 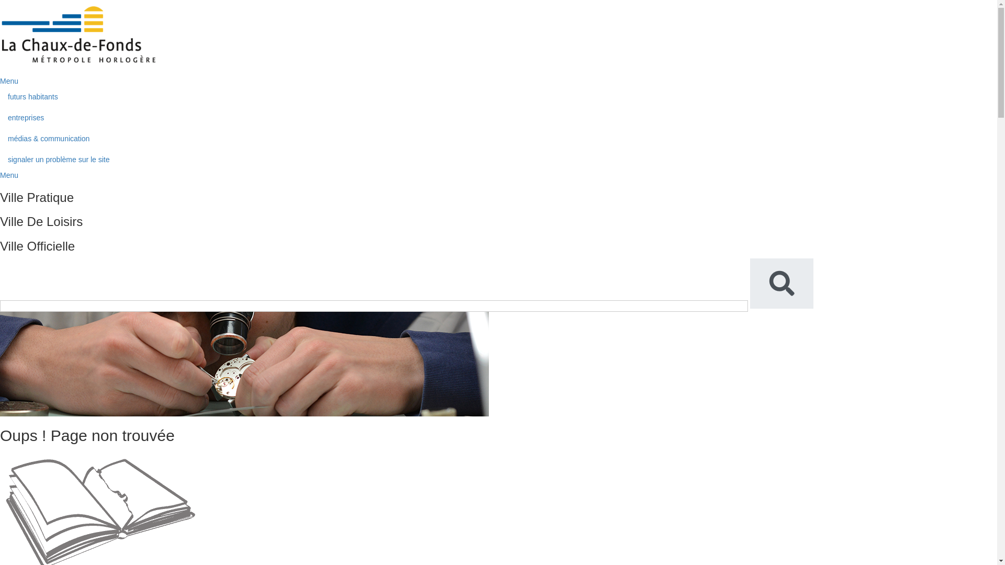 What do you see at coordinates (498, 118) in the screenshot?
I see `entreprises` at bounding box center [498, 118].